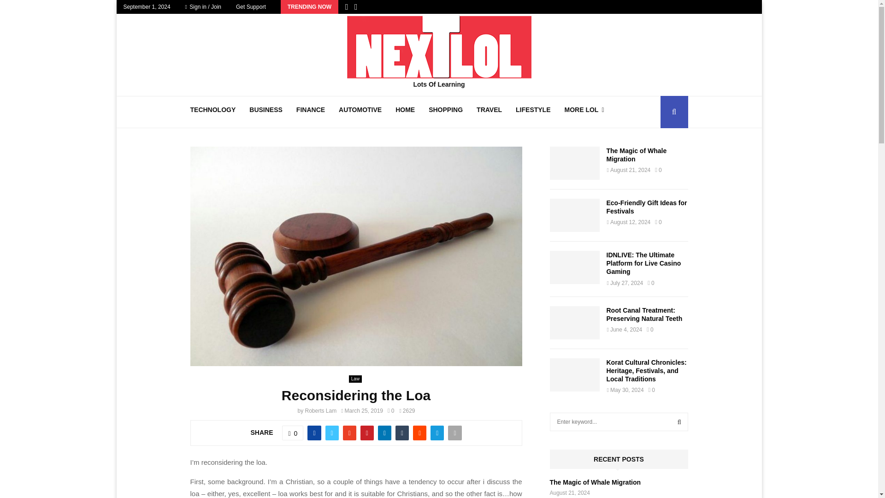  Describe the element at coordinates (293, 433) in the screenshot. I see `Like` at that location.